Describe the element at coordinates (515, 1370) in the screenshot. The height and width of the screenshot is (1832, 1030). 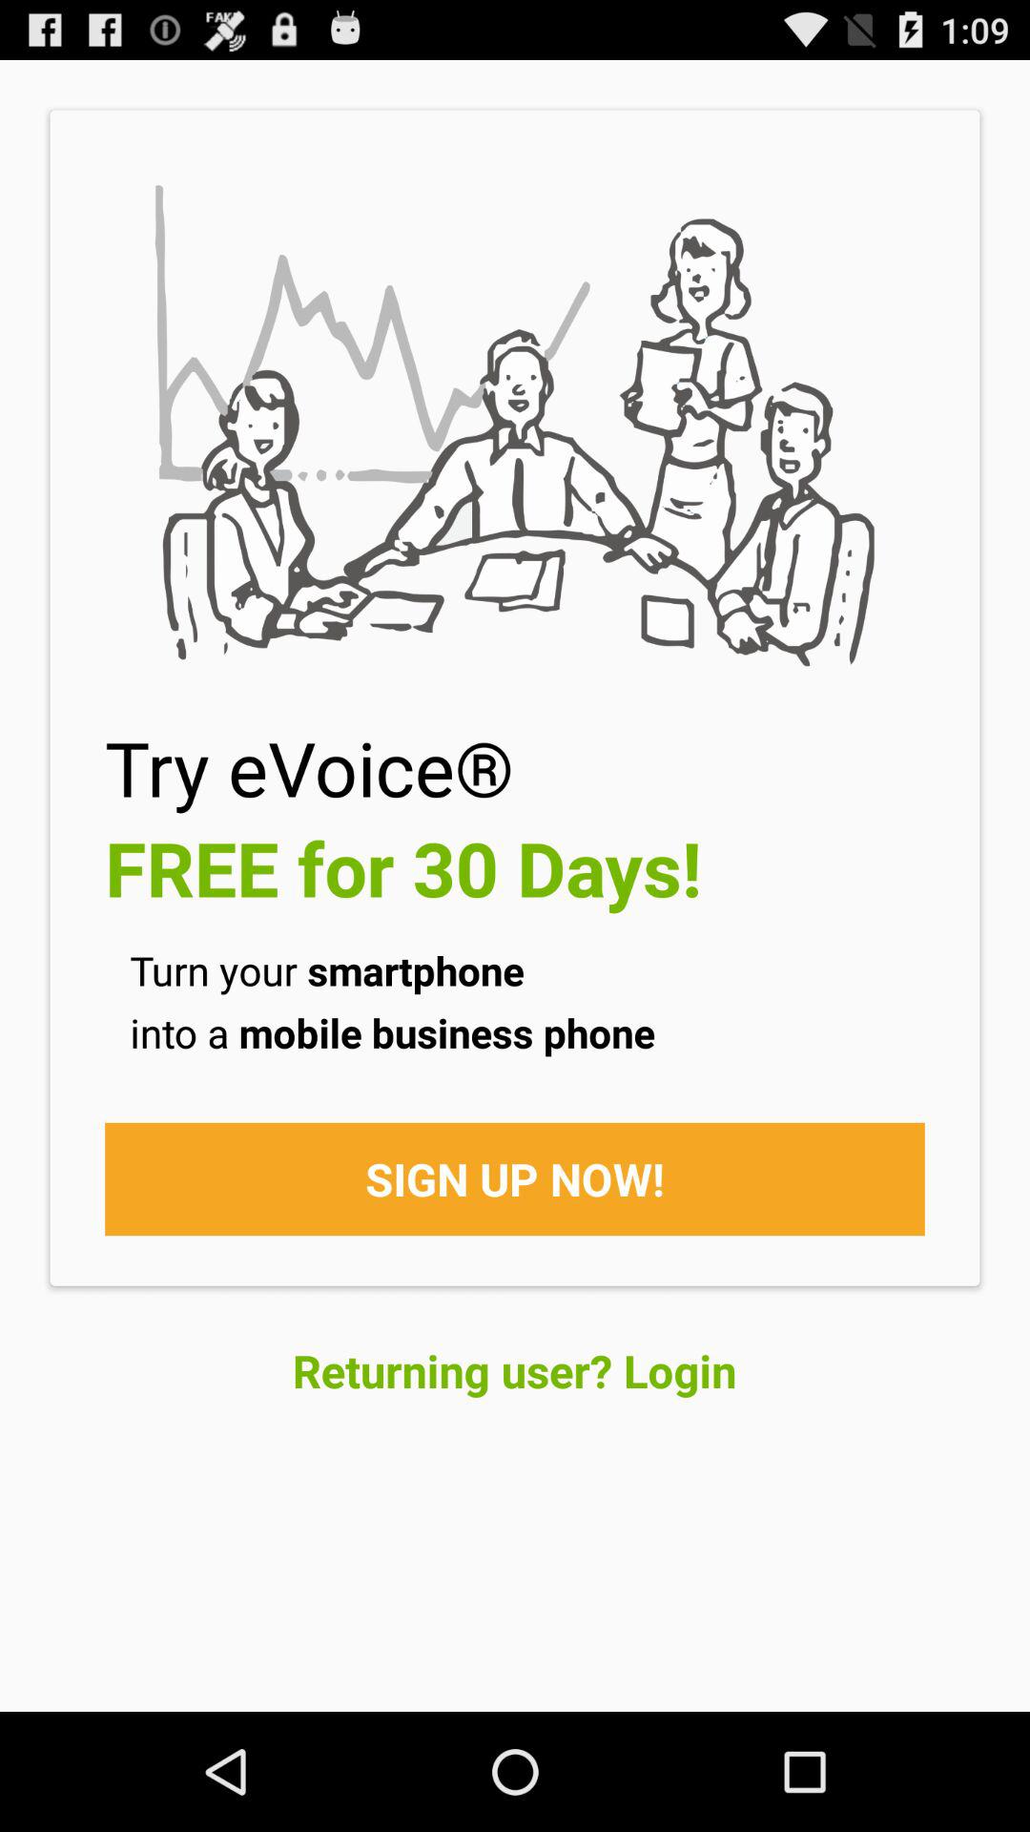
I see `flip until the returning user? login icon` at that location.